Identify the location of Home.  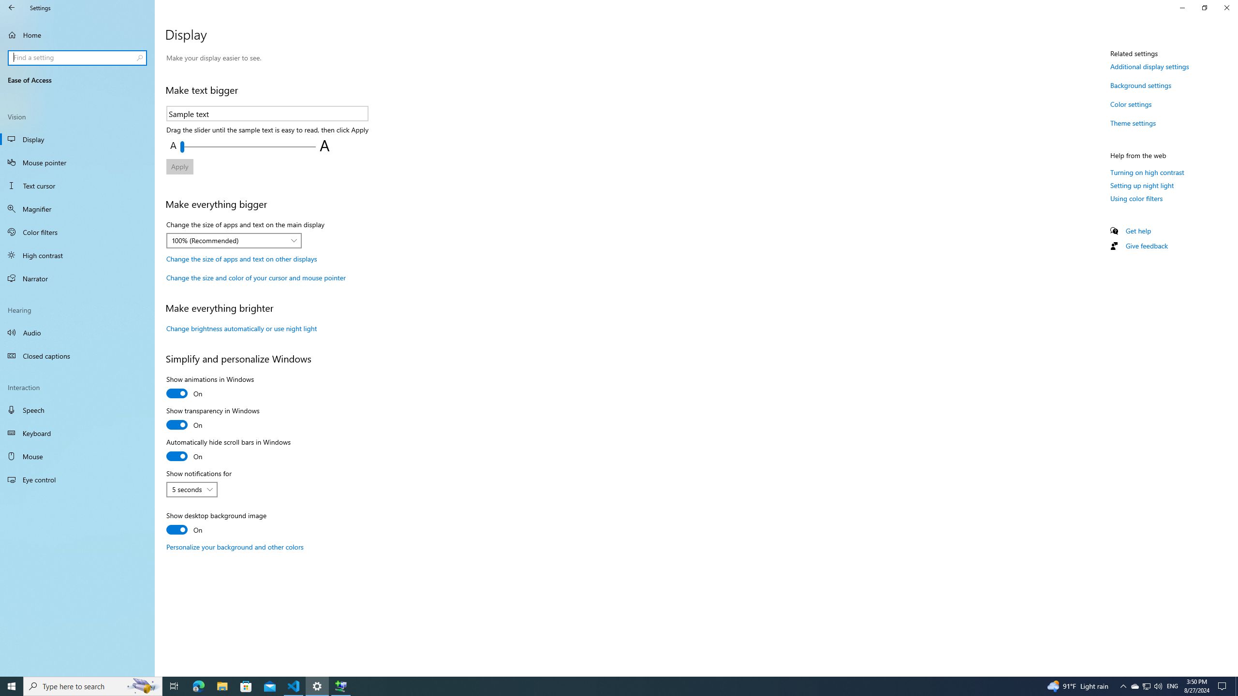
(77, 35).